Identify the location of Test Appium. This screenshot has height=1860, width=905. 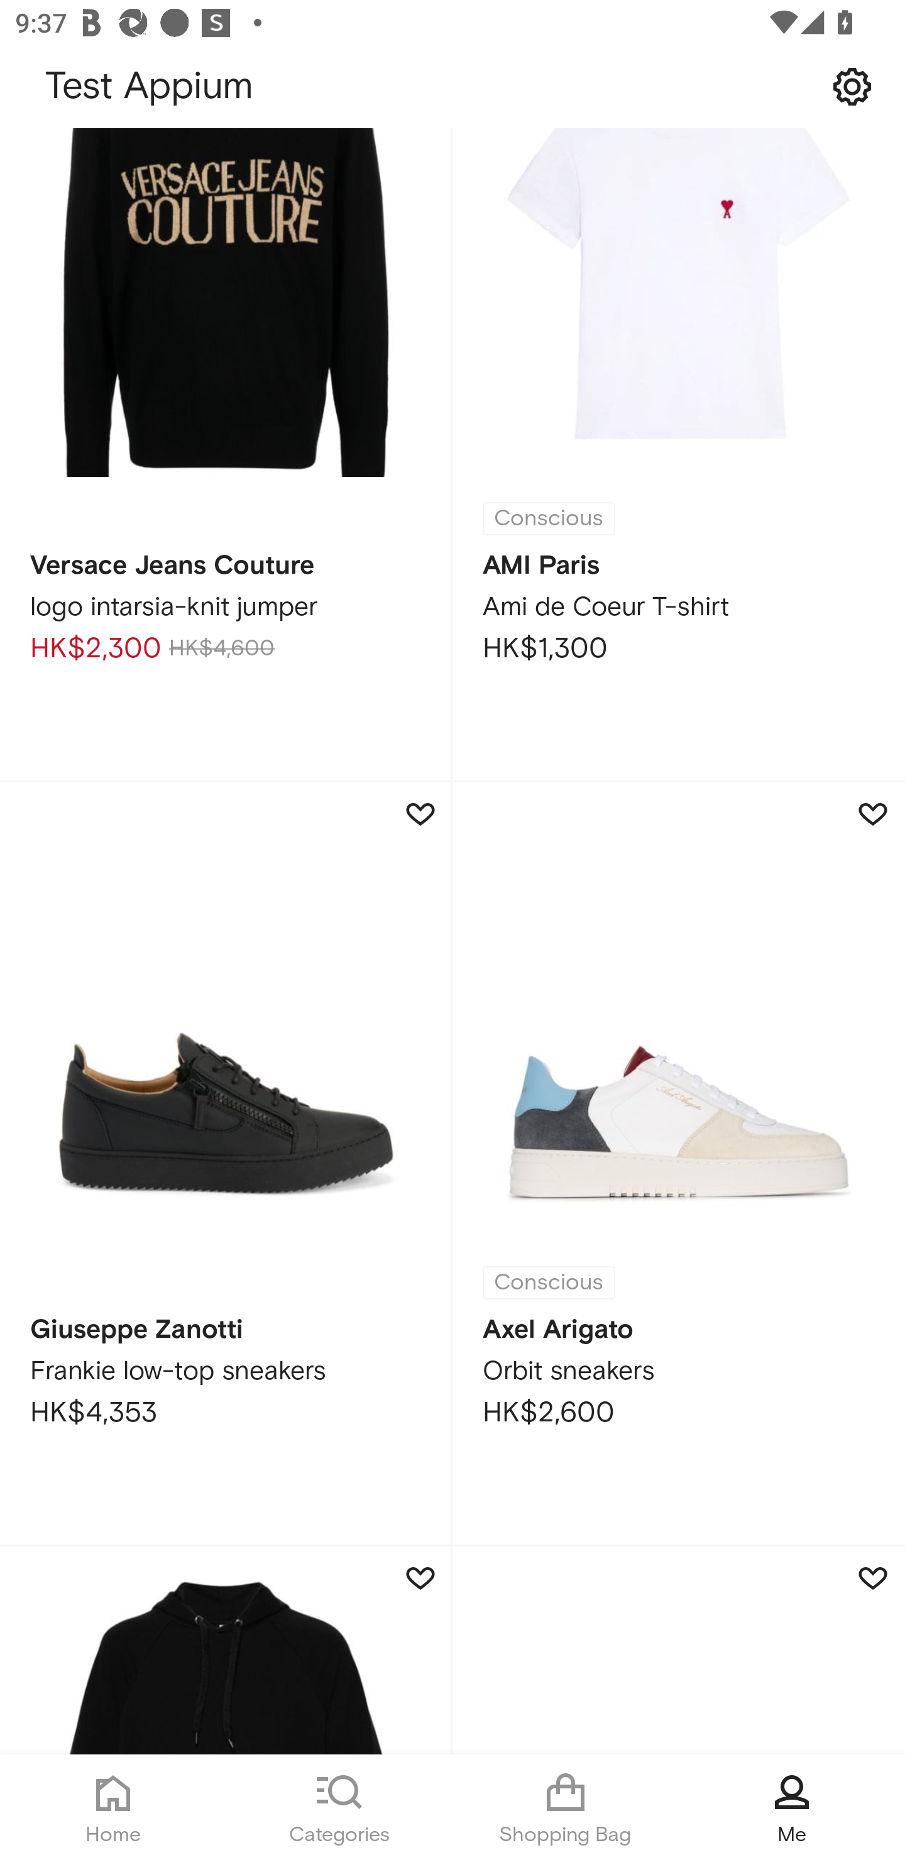
(452, 87).